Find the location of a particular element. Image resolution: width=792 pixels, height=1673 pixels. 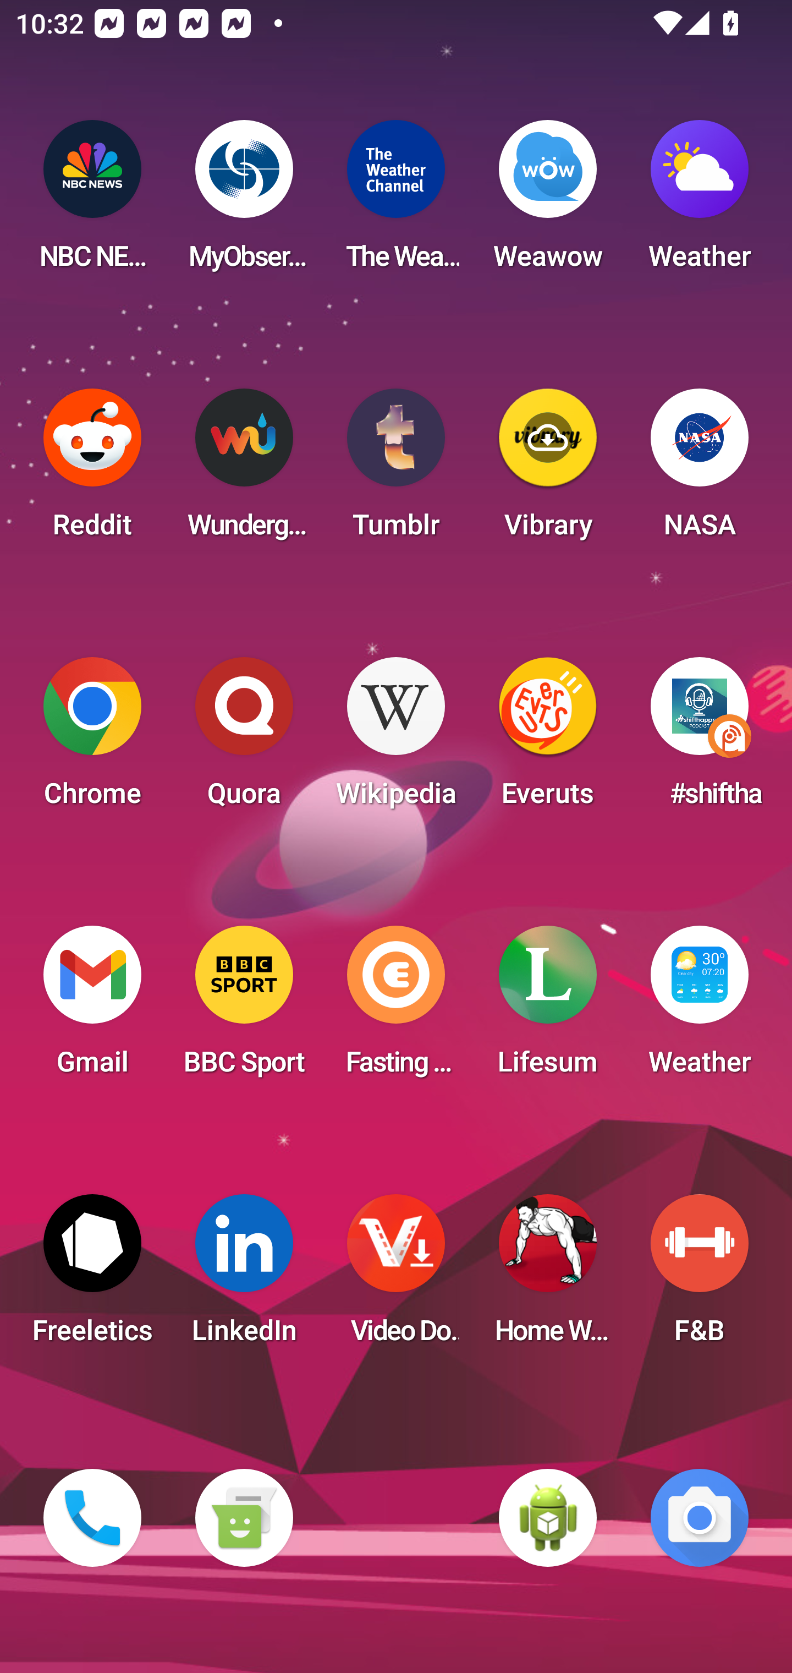

Weawow is located at coordinates (548, 201).